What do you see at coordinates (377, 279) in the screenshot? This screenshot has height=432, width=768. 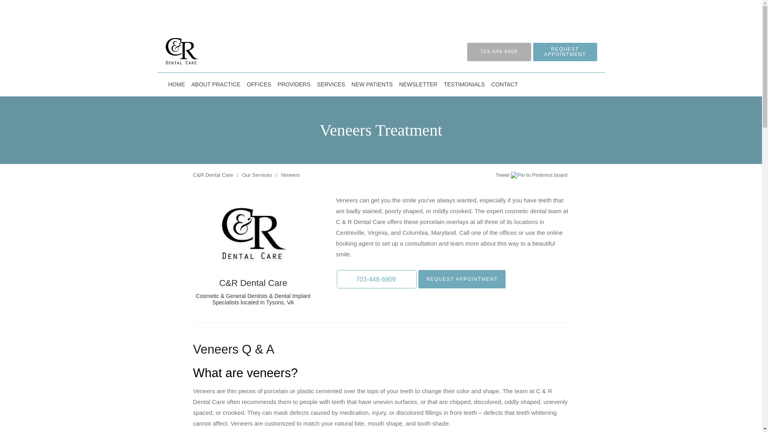 I see `703-448-6909` at bounding box center [377, 279].